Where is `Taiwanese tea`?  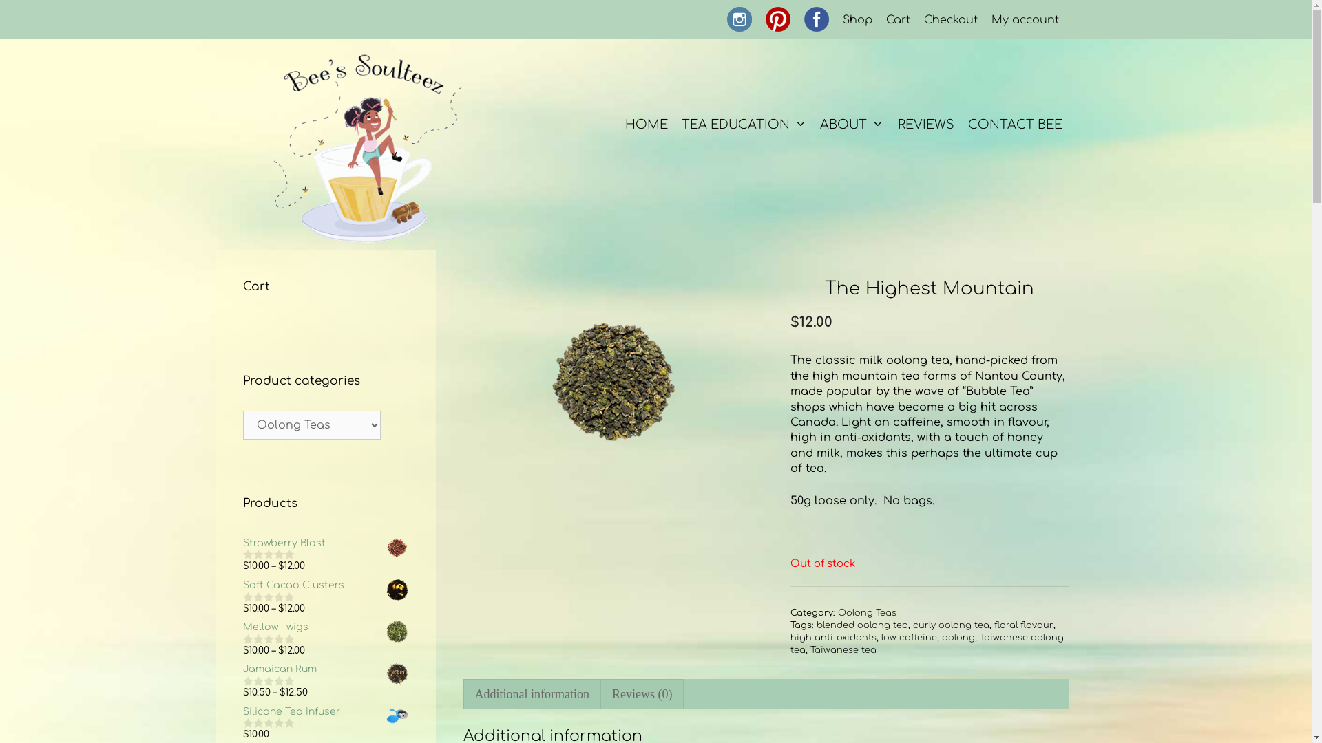
Taiwanese tea is located at coordinates (843, 650).